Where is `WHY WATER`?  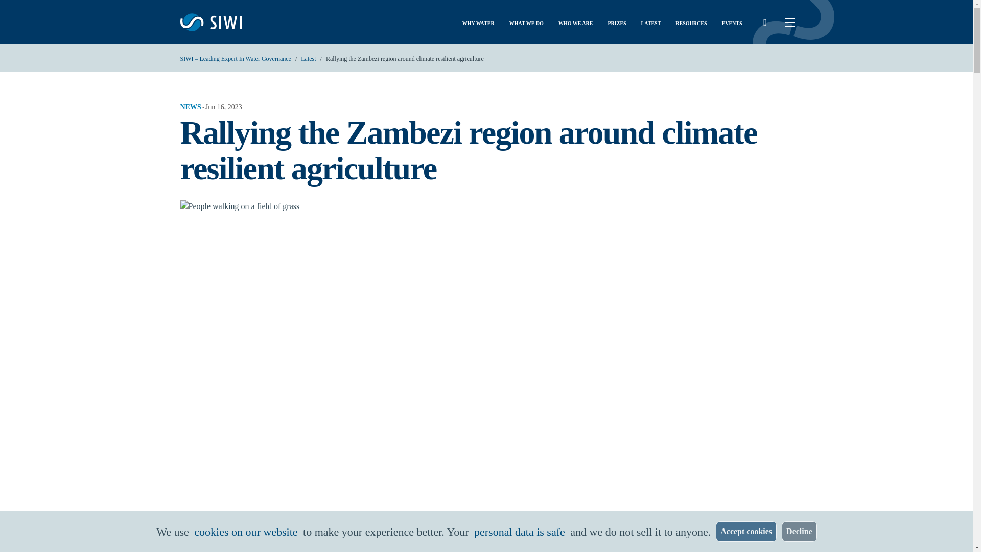 WHY WATER is located at coordinates (478, 22).